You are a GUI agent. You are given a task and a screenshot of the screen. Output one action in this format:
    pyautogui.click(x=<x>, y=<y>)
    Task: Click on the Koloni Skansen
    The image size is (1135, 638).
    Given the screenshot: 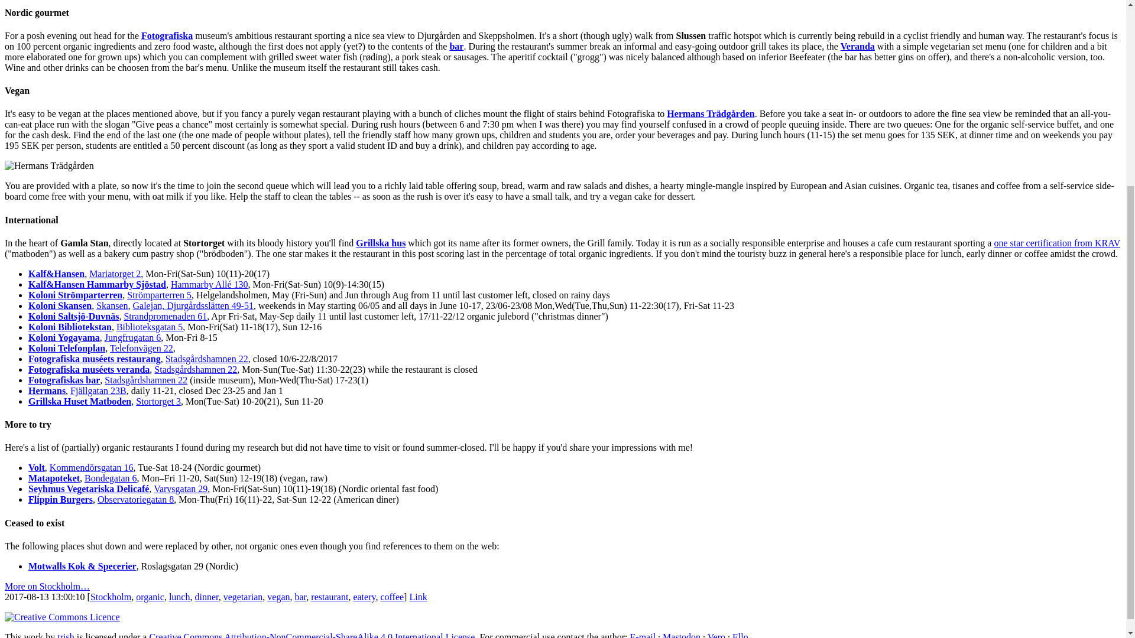 What is the action you would take?
    pyautogui.click(x=60, y=305)
    